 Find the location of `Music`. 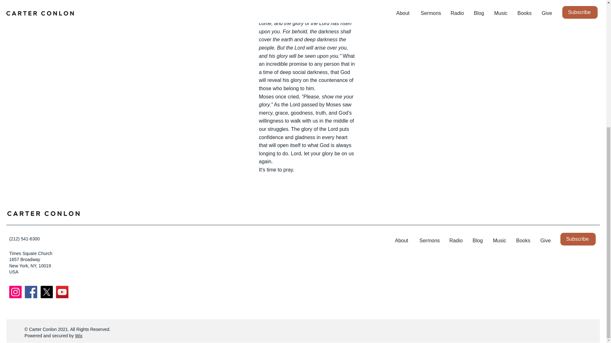

Music is located at coordinates (500, 241).